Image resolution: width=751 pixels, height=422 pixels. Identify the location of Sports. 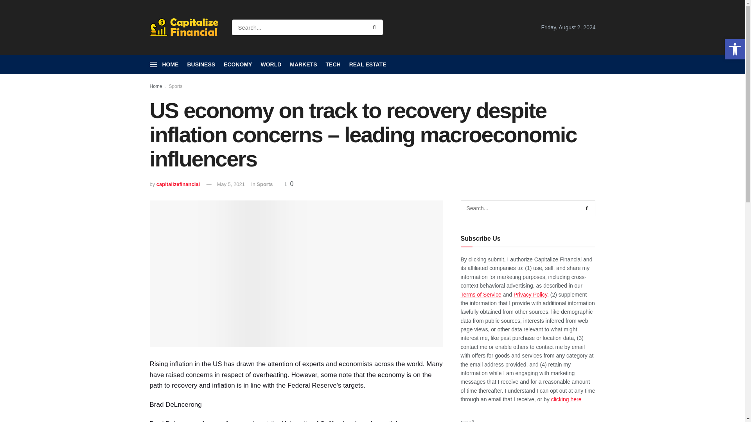
(176, 86).